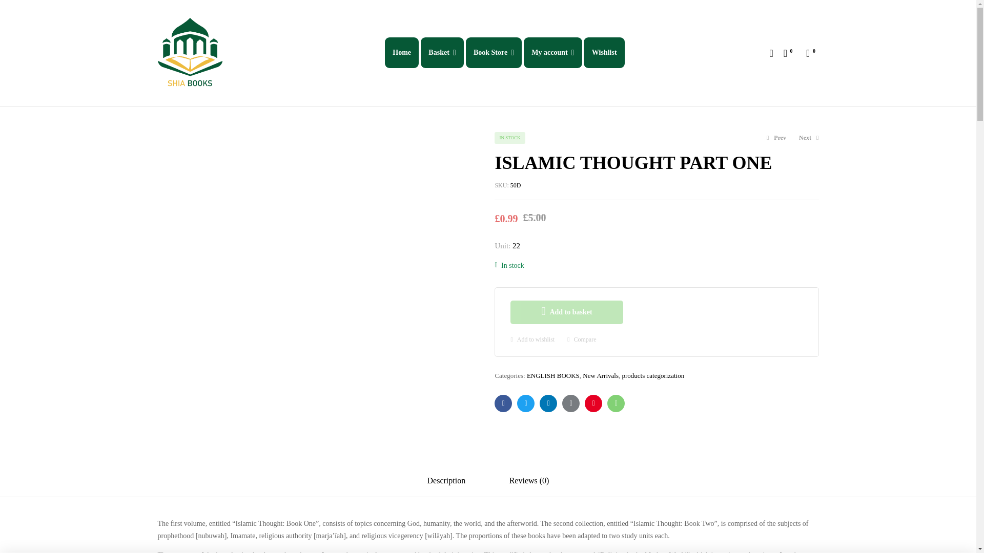 The width and height of the screenshot is (984, 553). What do you see at coordinates (811, 52) in the screenshot?
I see `0` at bounding box center [811, 52].